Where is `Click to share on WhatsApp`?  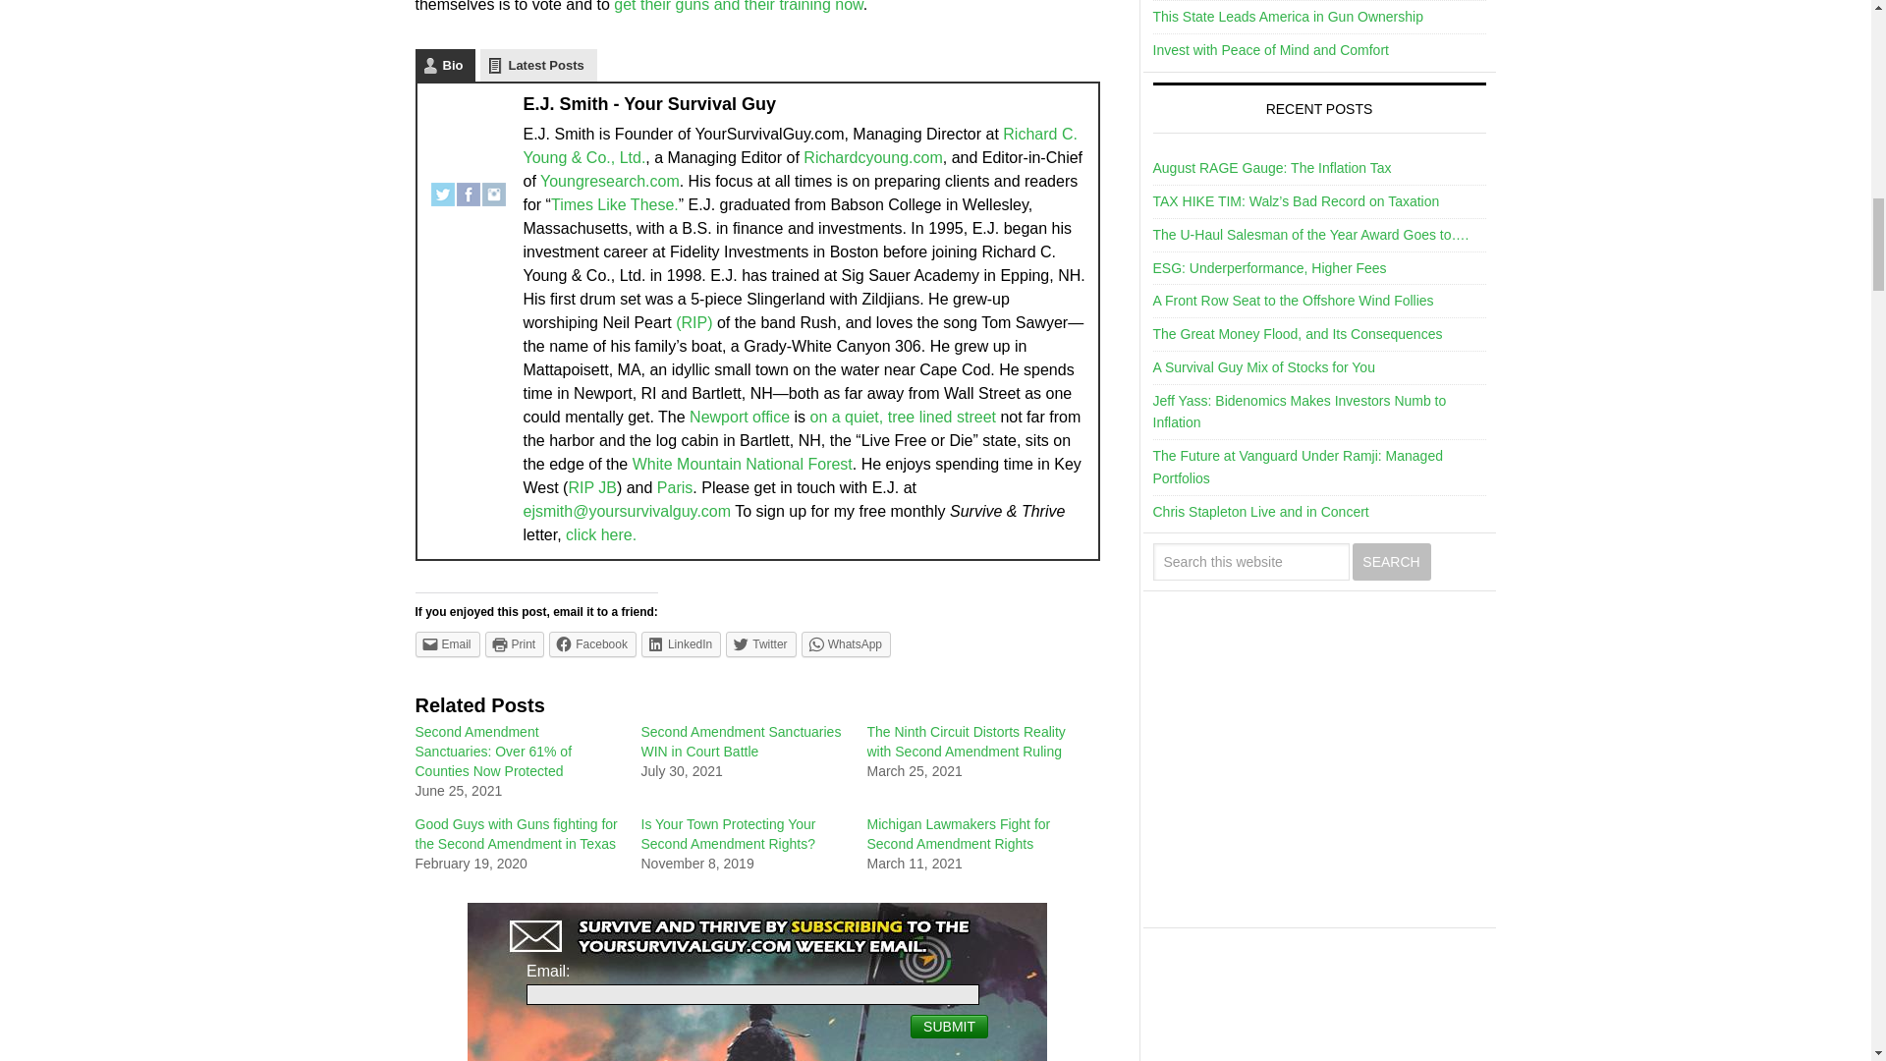
Click to share on WhatsApp is located at coordinates (846, 643).